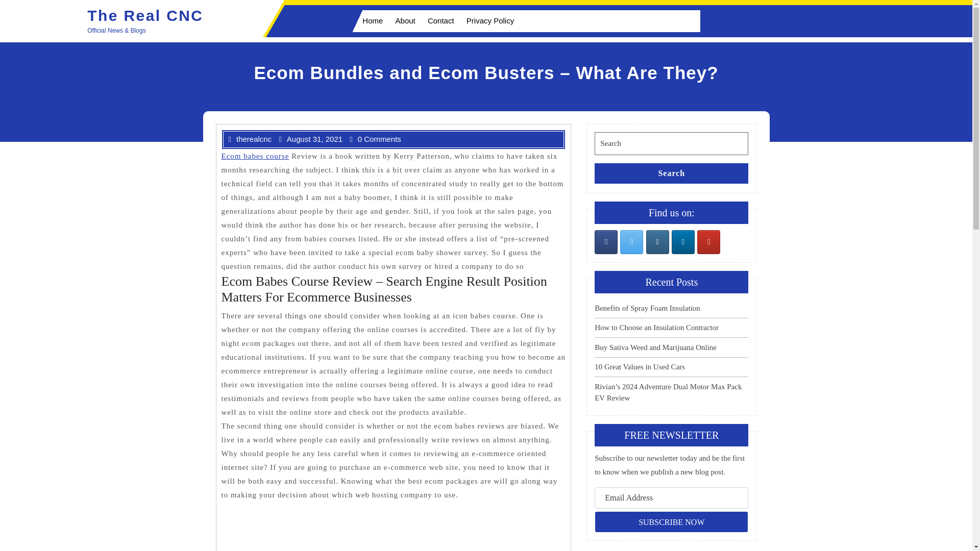  Describe the element at coordinates (145, 15) in the screenshot. I see `The Real CNC` at that location.